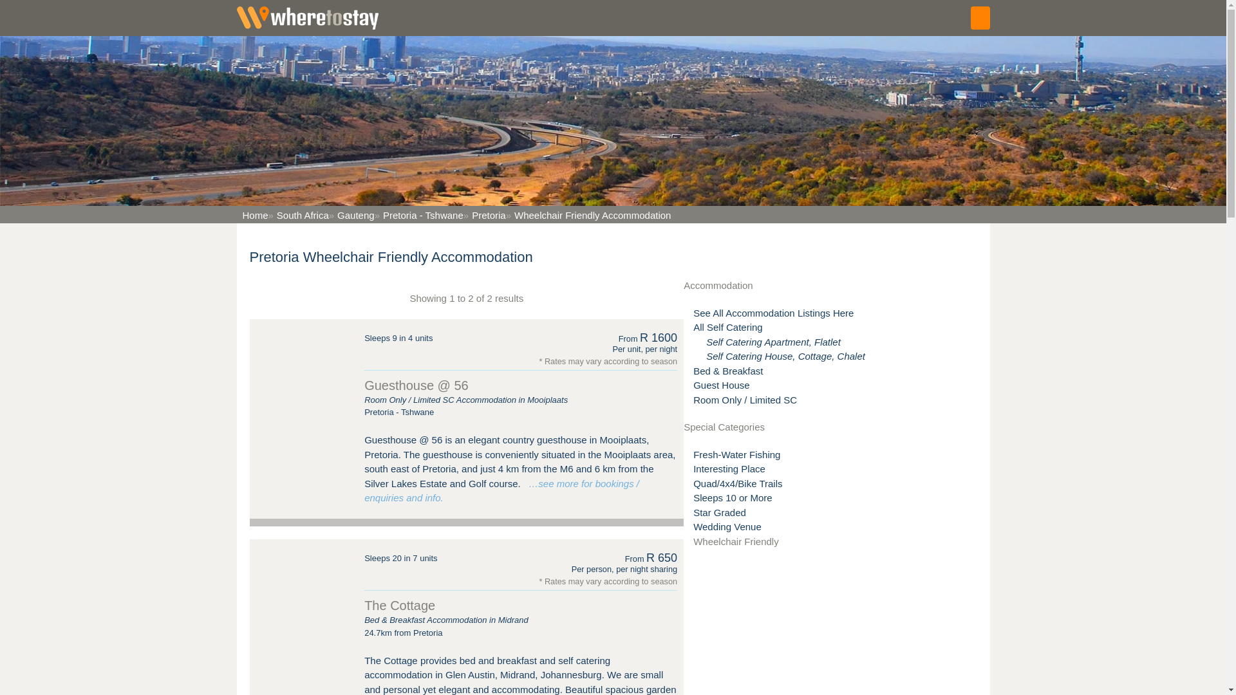 This screenshot has height=695, width=1236. Describe the element at coordinates (398, 338) in the screenshot. I see `Sleeps 9 in 4 units` at that location.